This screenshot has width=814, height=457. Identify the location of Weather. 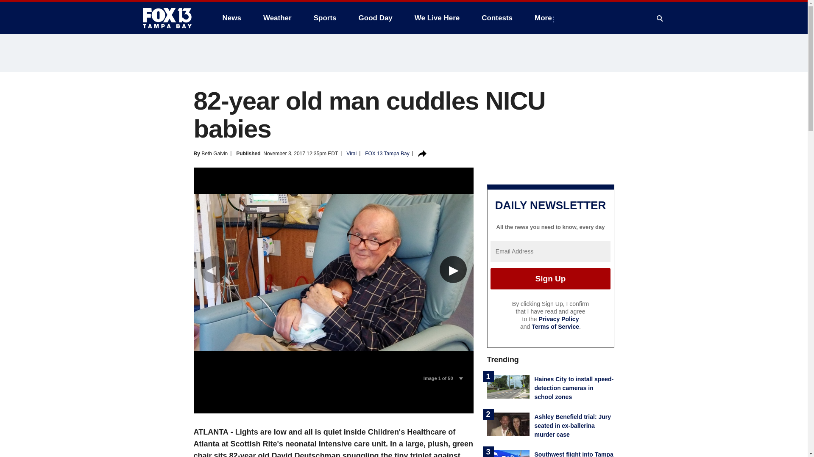
(277, 18).